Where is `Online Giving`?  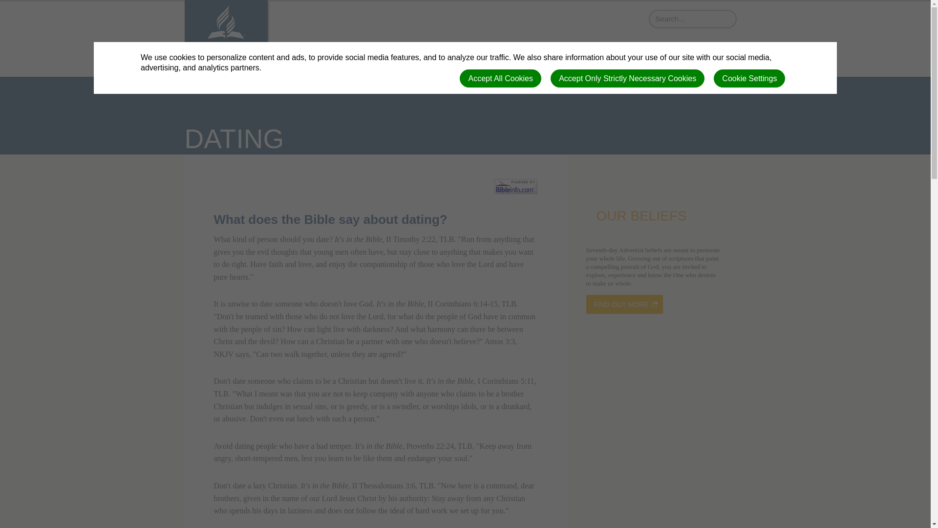
Online Giving is located at coordinates (619, 54).